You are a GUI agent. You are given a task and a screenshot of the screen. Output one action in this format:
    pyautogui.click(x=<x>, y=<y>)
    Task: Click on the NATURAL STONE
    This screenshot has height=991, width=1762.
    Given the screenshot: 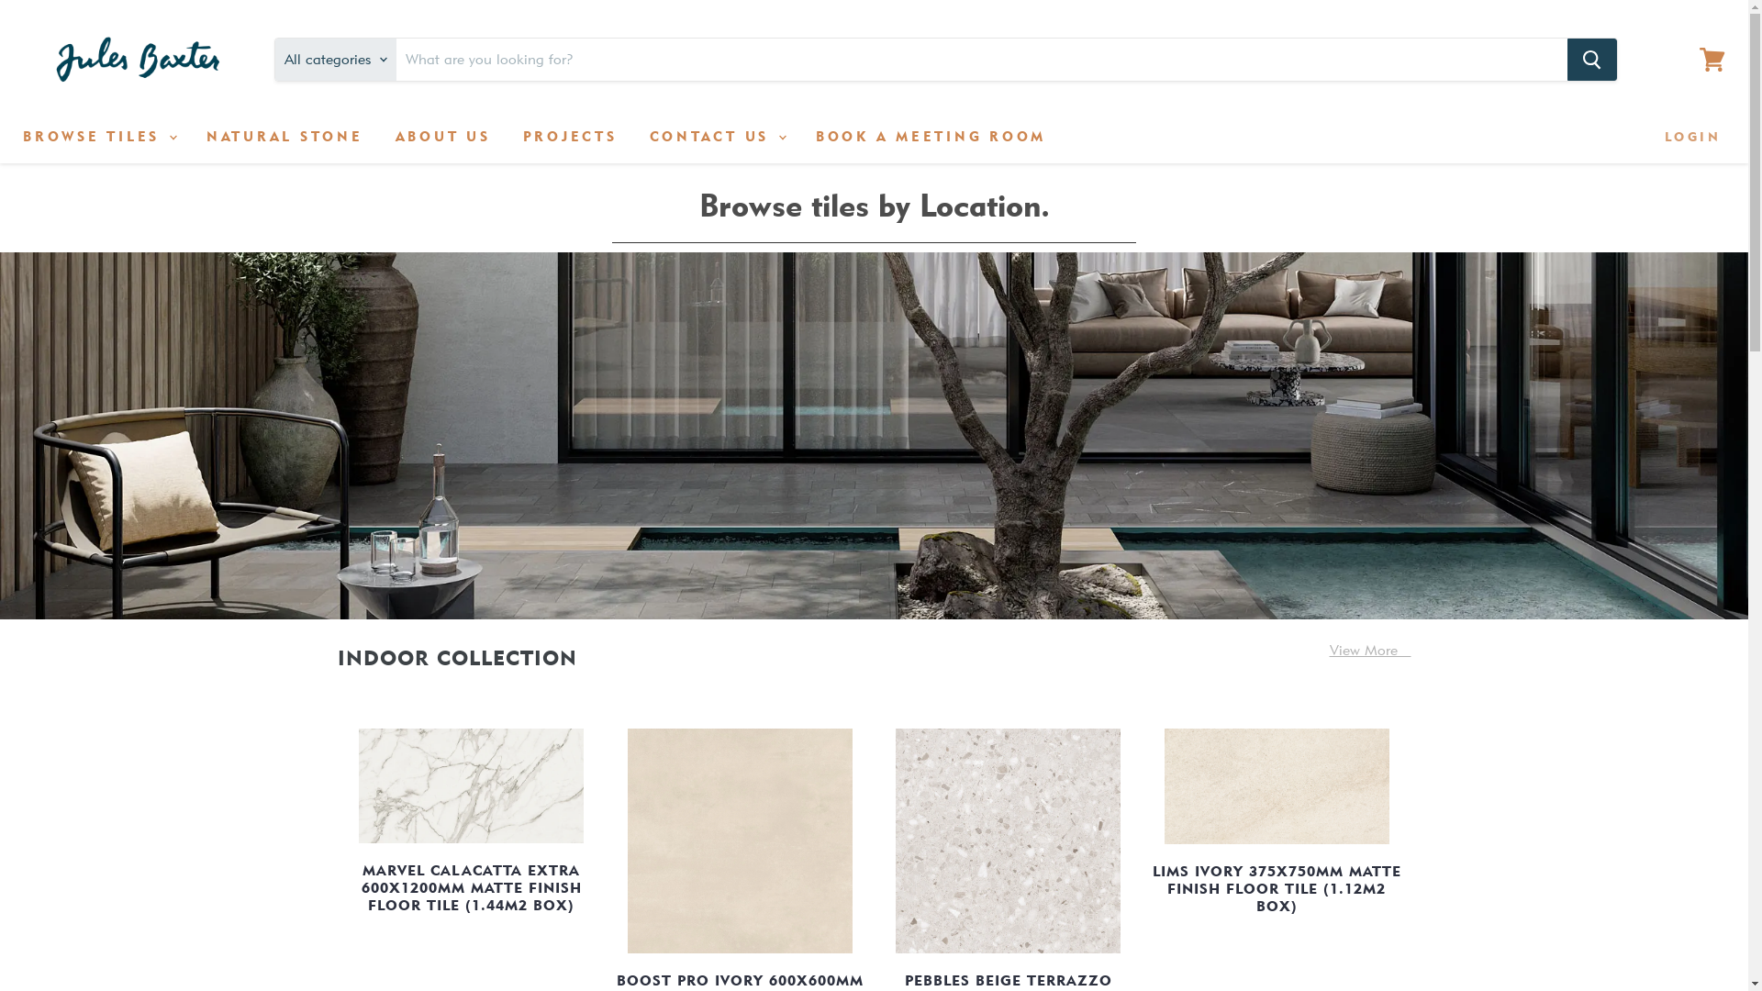 What is the action you would take?
    pyautogui.click(x=284, y=137)
    